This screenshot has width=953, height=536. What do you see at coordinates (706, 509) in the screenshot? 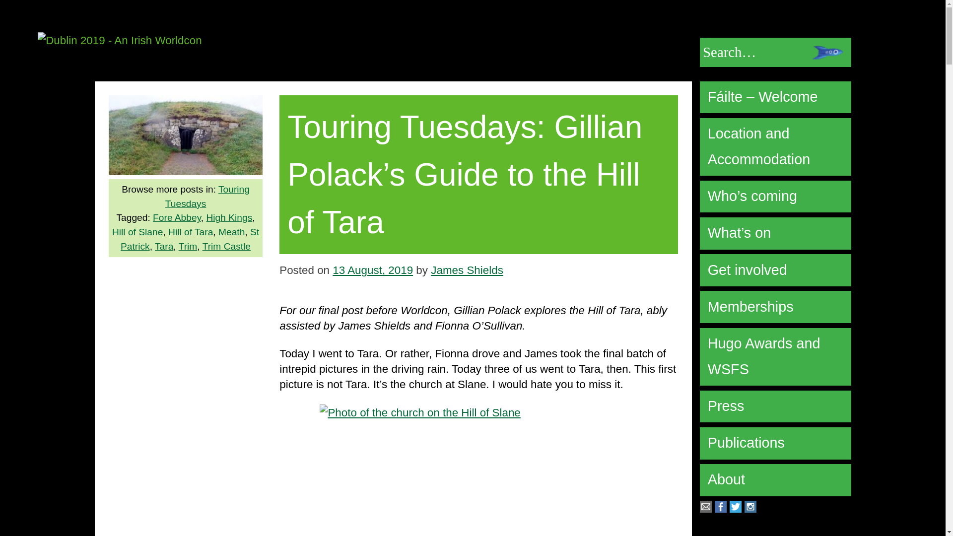
I see `Email` at bounding box center [706, 509].